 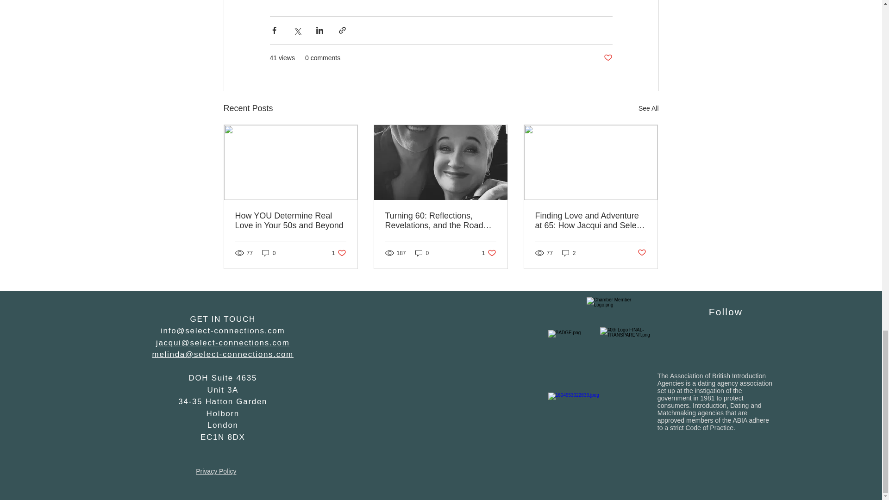 I want to click on 2, so click(x=648, y=108).